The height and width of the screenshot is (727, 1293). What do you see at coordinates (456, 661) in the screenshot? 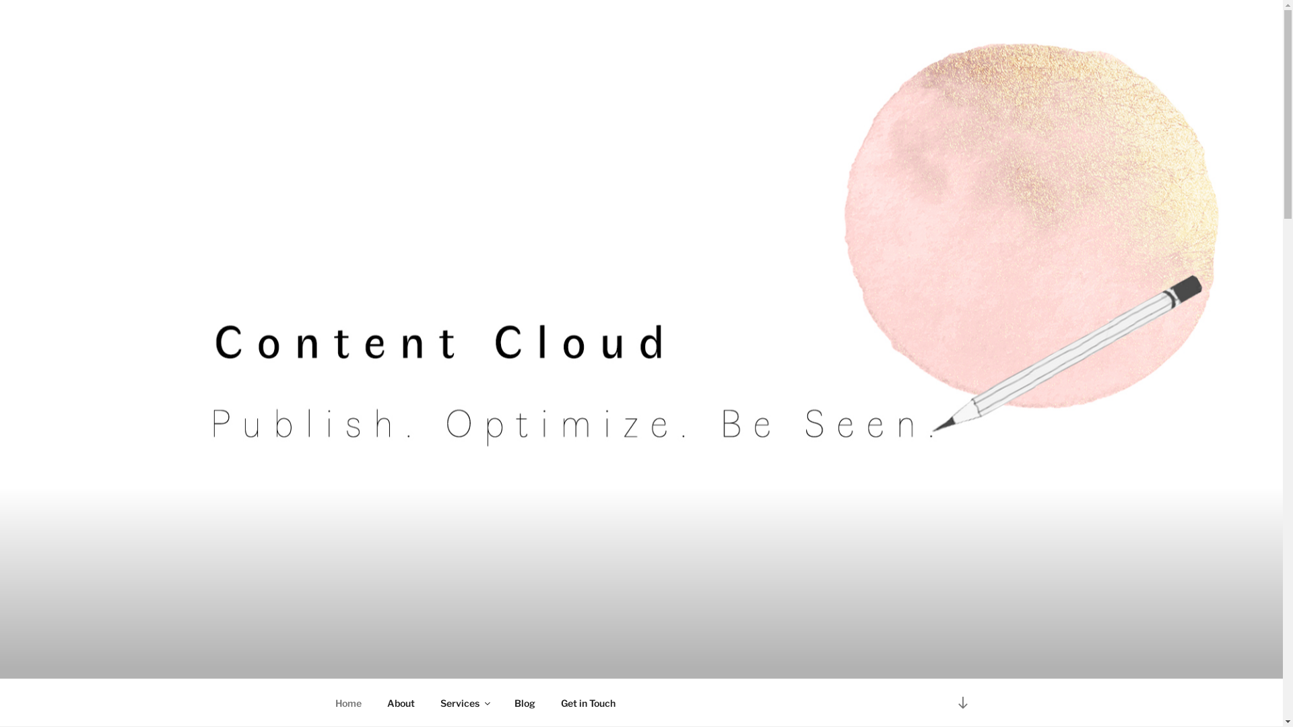
I see `CONTENT CLOUD` at bounding box center [456, 661].